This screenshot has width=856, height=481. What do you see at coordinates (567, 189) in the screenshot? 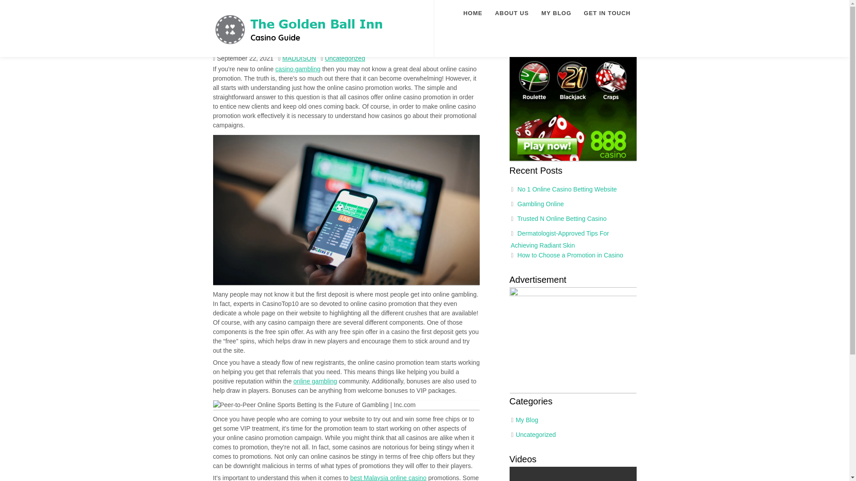
I see `No 1 Online Casino Betting Website` at bounding box center [567, 189].